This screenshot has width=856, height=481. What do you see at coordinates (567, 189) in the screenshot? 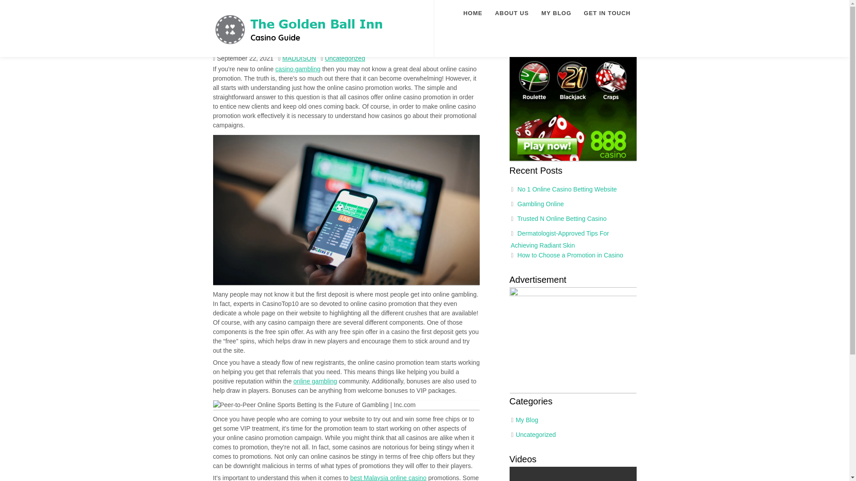
I see `No 1 Online Casino Betting Website` at bounding box center [567, 189].